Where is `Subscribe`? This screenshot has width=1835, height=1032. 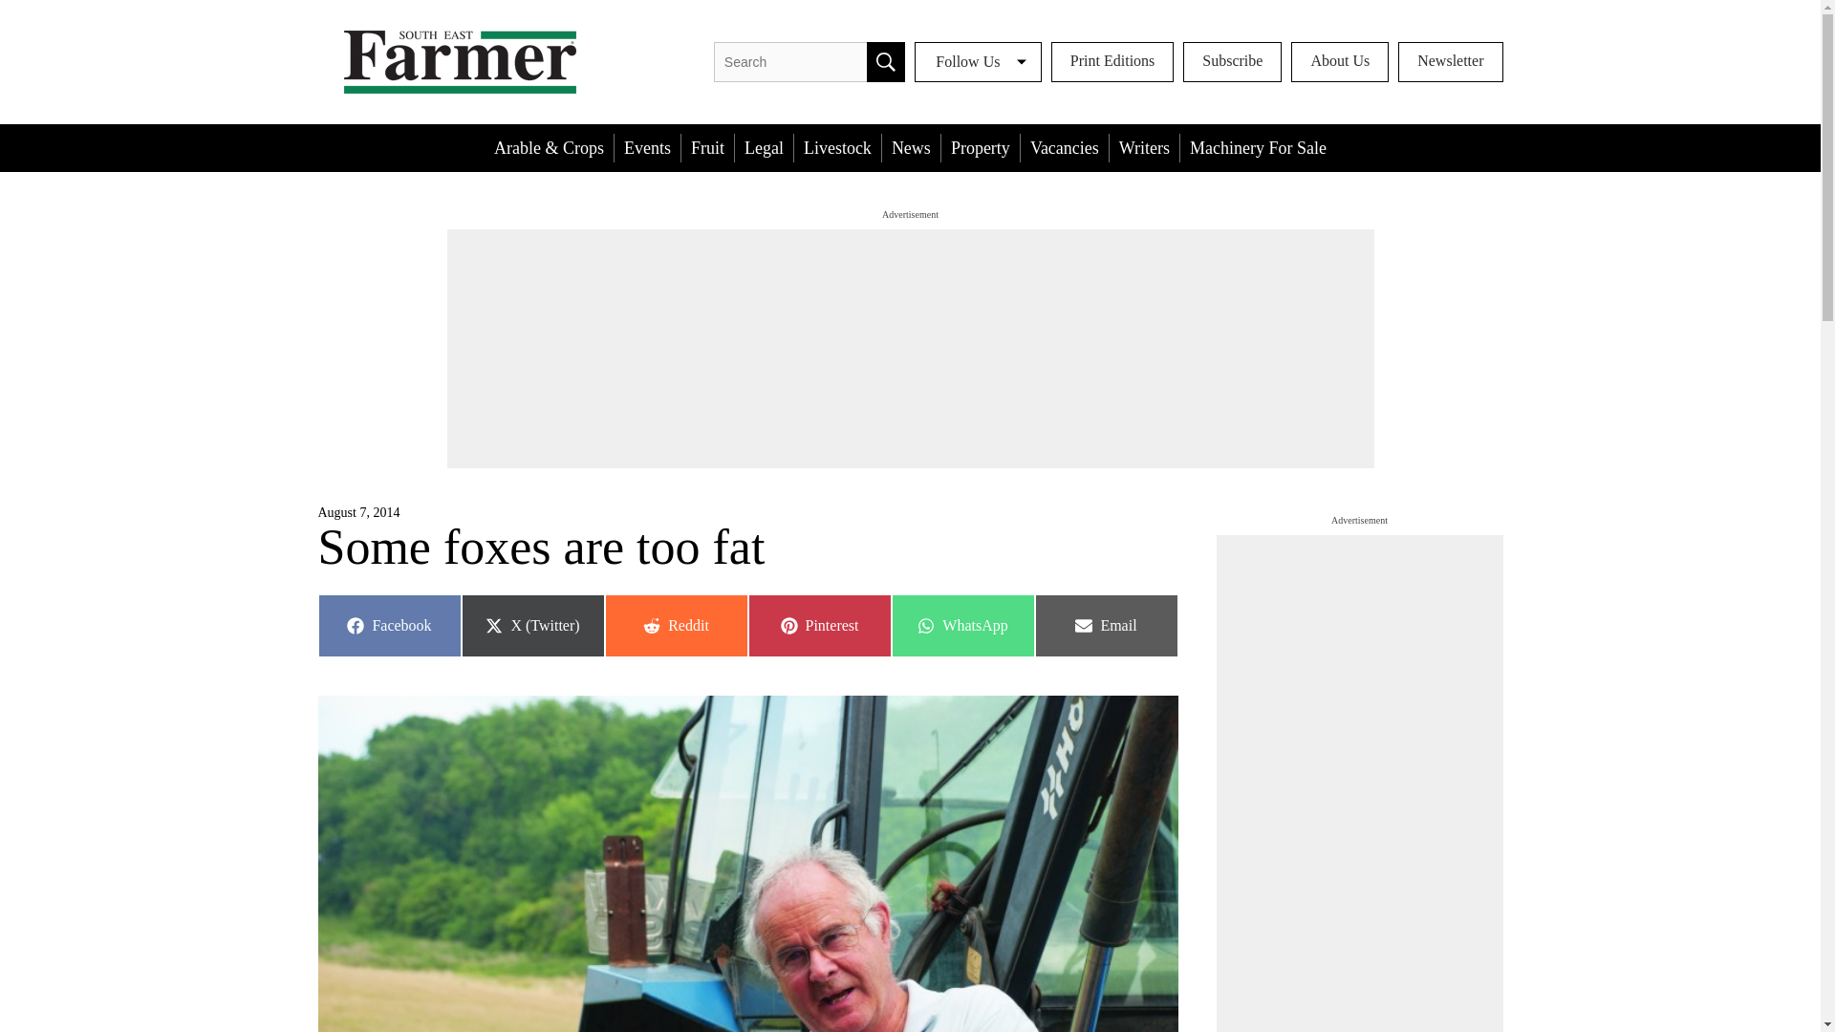
Subscribe is located at coordinates (885, 62).